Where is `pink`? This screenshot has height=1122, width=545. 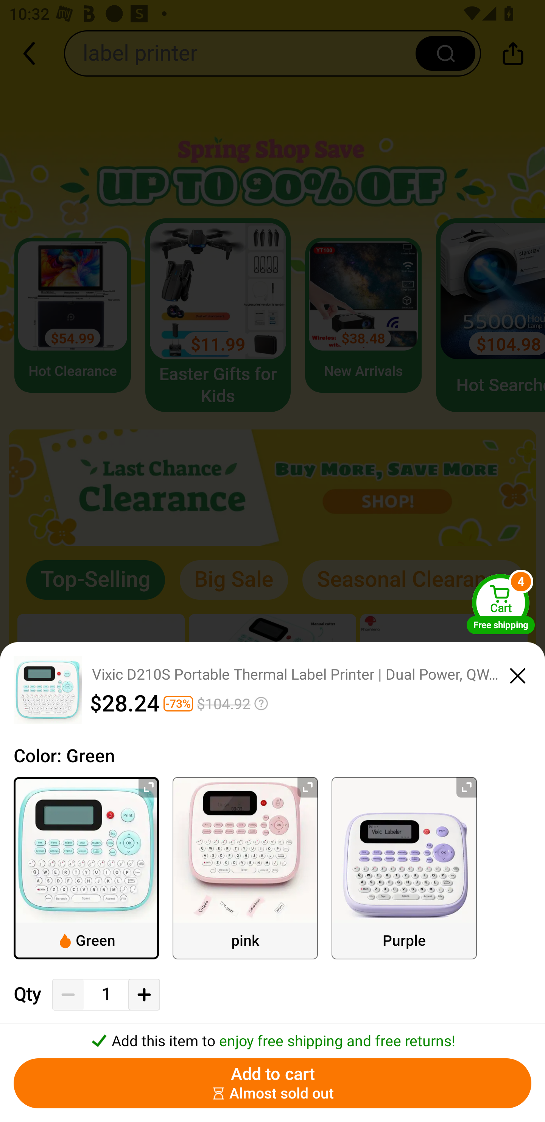 pink is located at coordinates (245, 868).